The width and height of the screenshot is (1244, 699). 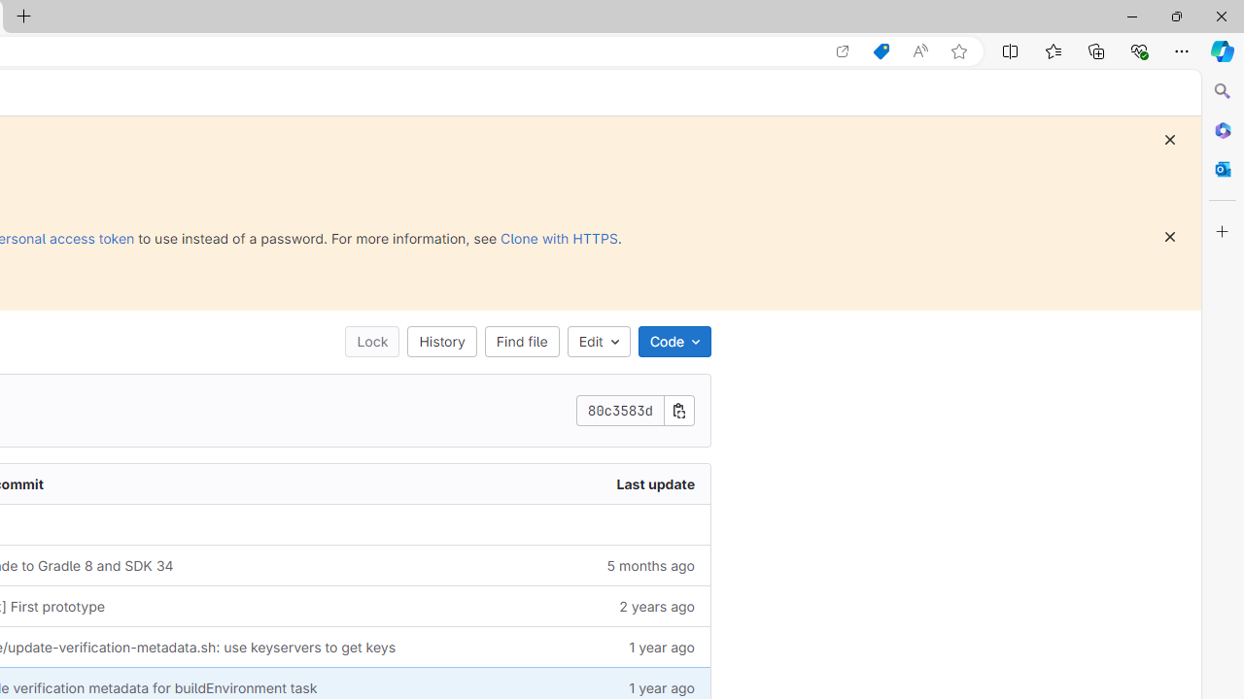 I want to click on Edit, so click(x=598, y=342).